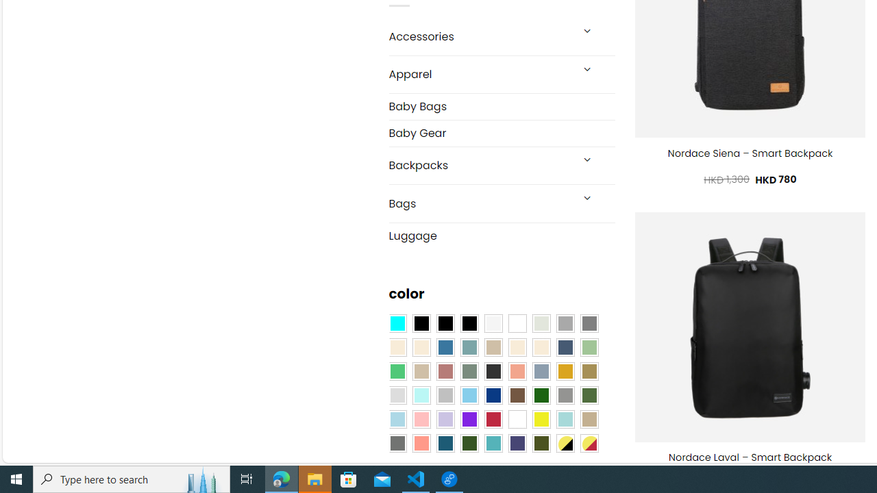 The image size is (877, 493). What do you see at coordinates (565, 419) in the screenshot?
I see `Aqua` at bounding box center [565, 419].